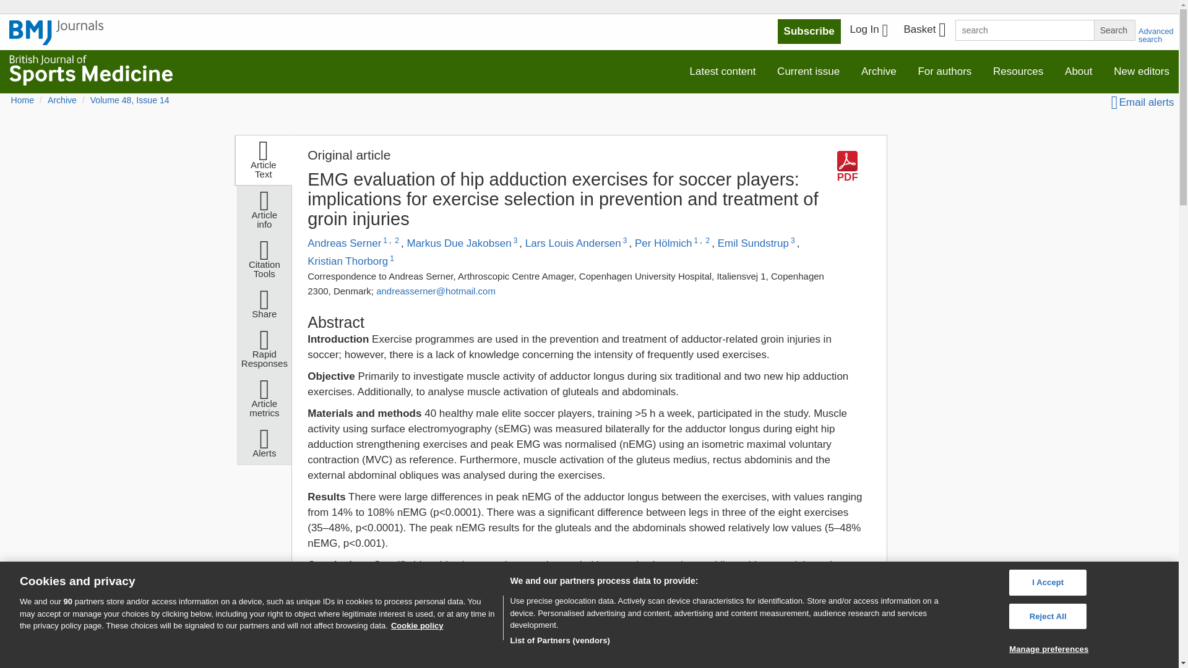 The width and height of the screenshot is (1188, 668). I want to click on Subscribe, so click(809, 32).